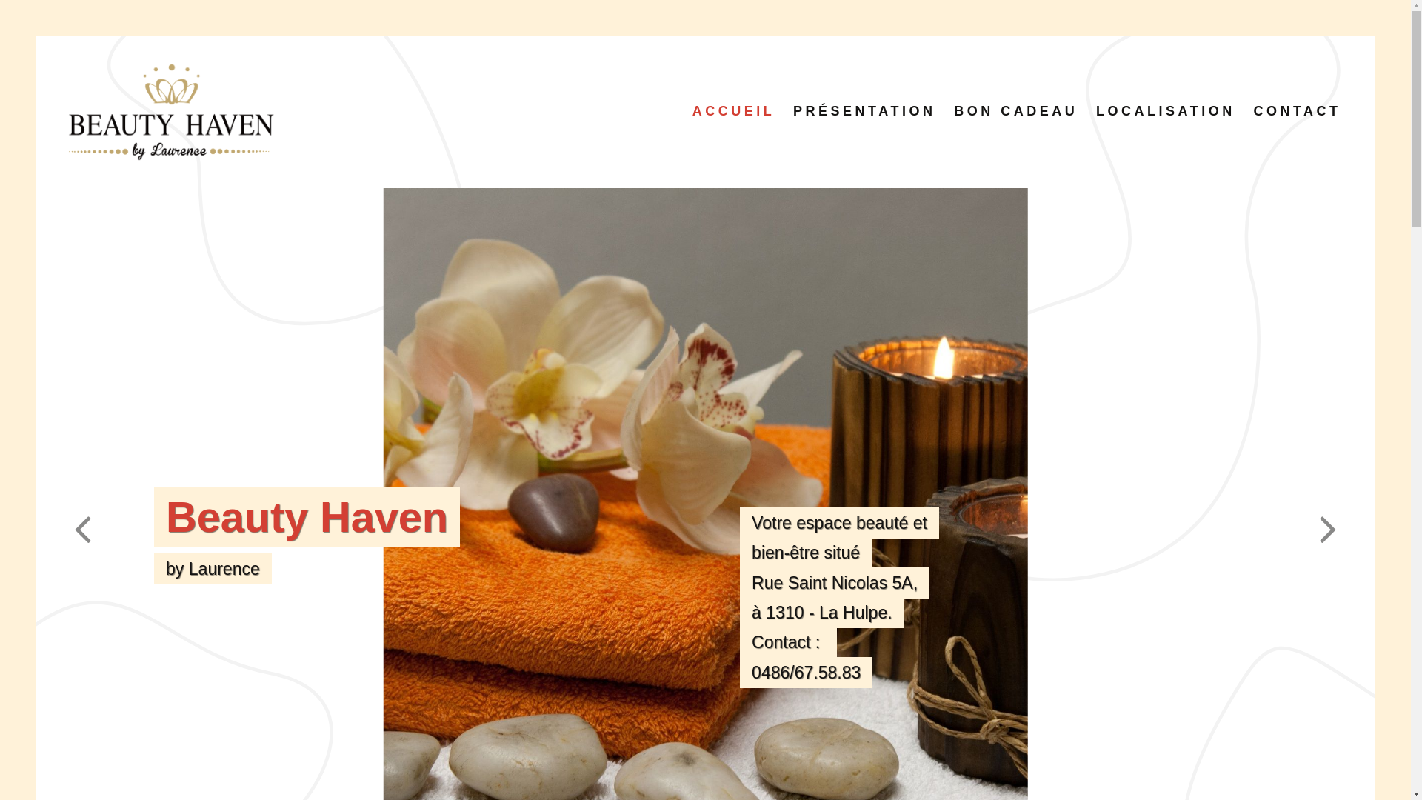 This screenshot has height=800, width=1422. What do you see at coordinates (307, 517) in the screenshot?
I see `Beauty Haven` at bounding box center [307, 517].